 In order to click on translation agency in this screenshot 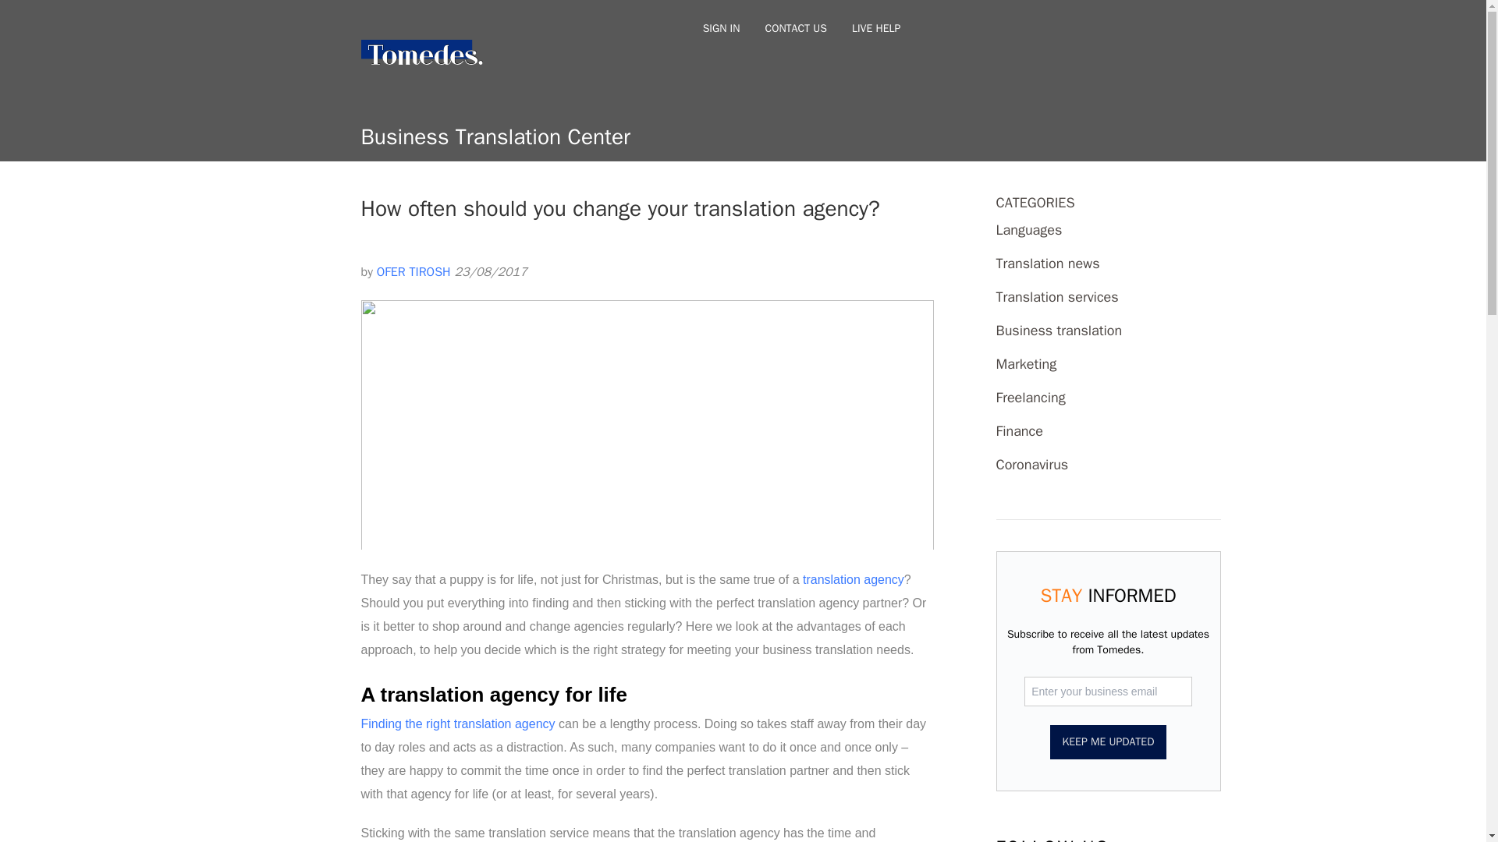, I will do `click(854, 579)`.